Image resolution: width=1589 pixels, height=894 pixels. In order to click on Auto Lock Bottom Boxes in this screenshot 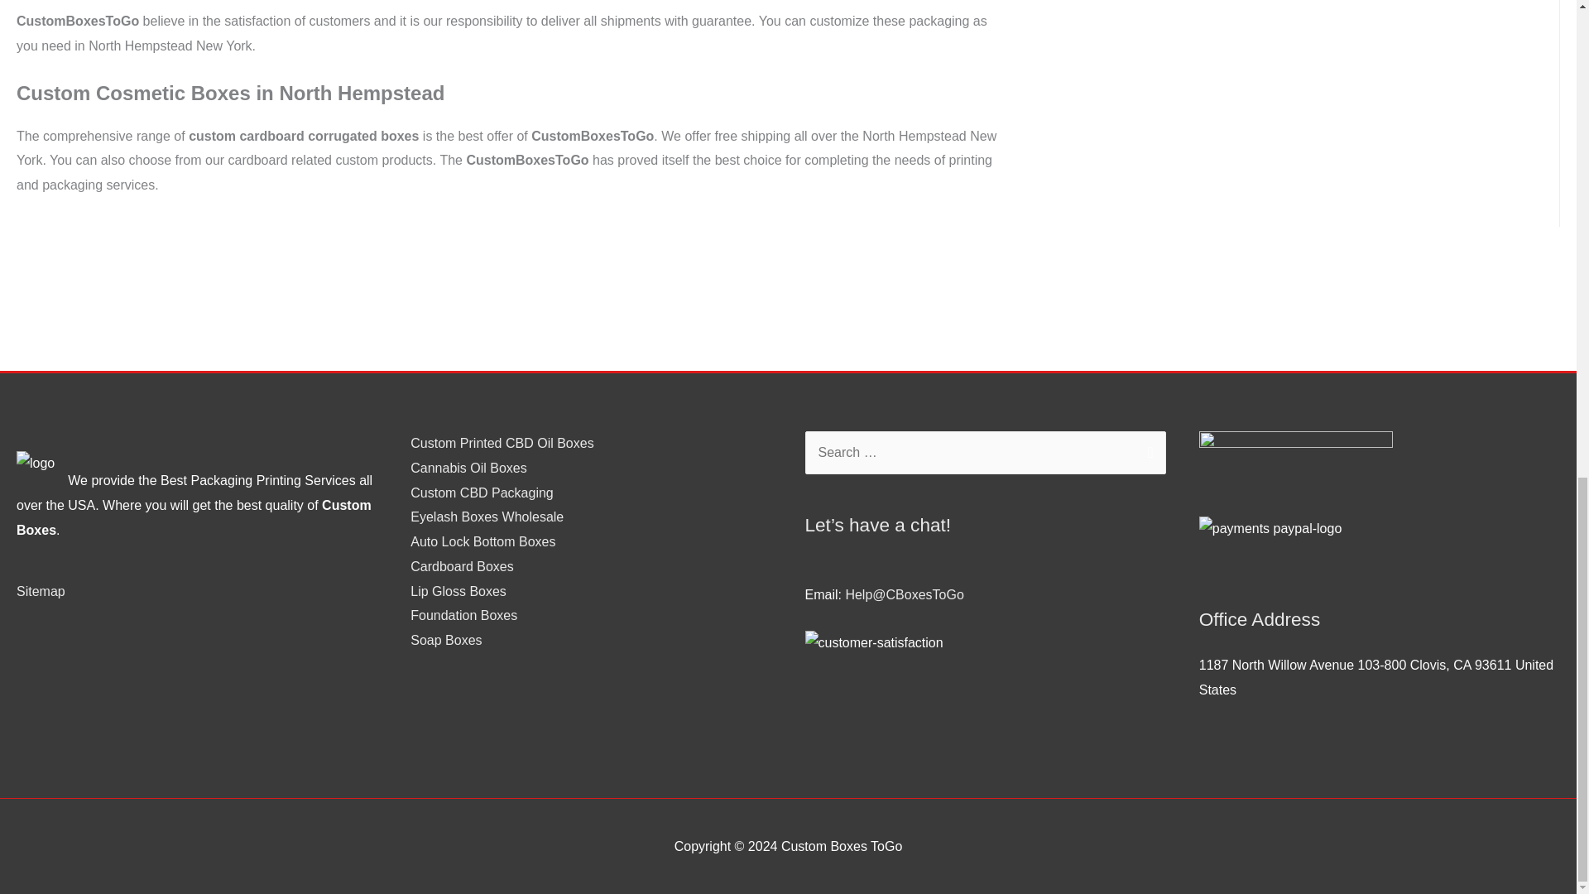, I will do `click(482, 541)`.